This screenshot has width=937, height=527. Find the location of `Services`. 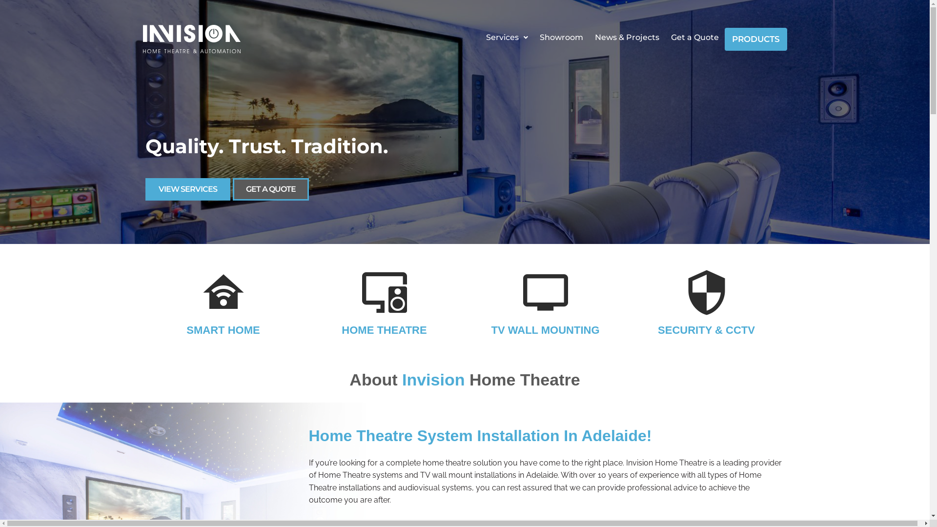

Services is located at coordinates (507, 37).